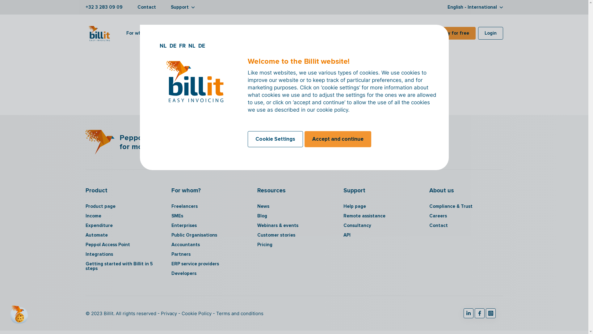 The width and height of the screenshot is (593, 334). I want to click on Integrations, so click(223, 33).